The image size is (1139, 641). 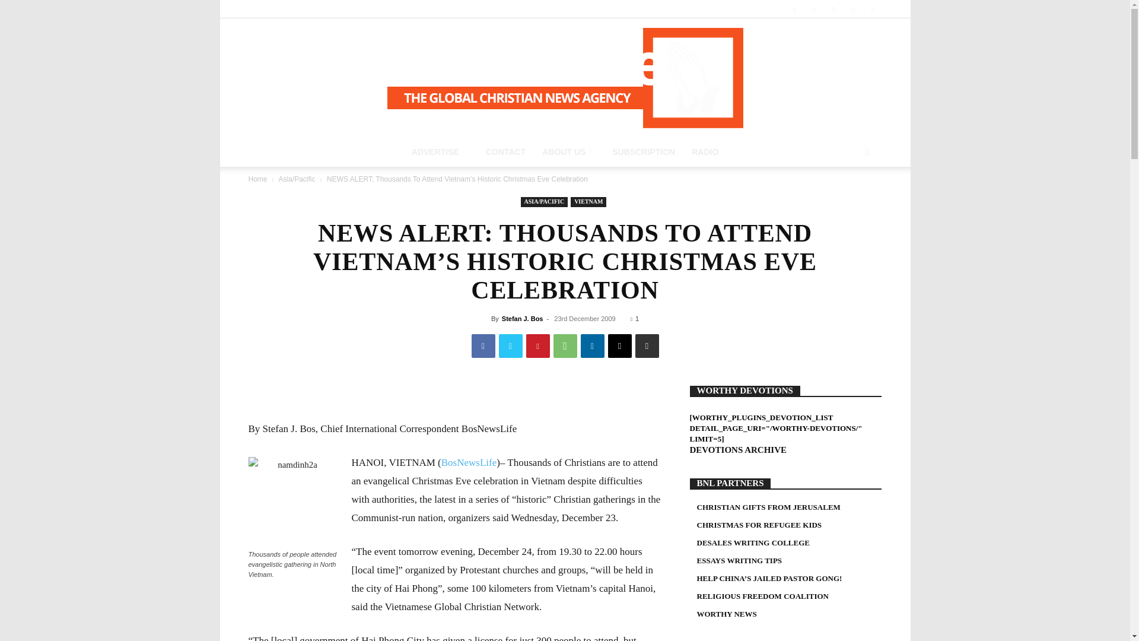 I want to click on Facebook, so click(x=794, y=9).